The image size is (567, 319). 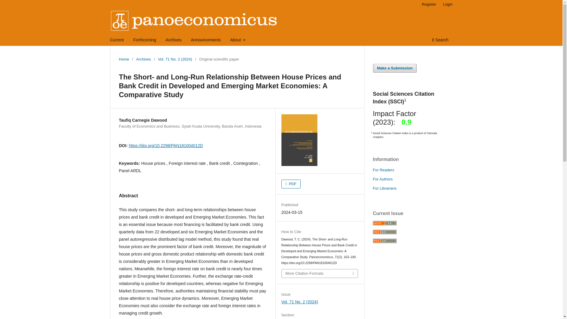 What do you see at coordinates (206, 40) in the screenshot?
I see `Announcements` at bounding box center [206, 40].